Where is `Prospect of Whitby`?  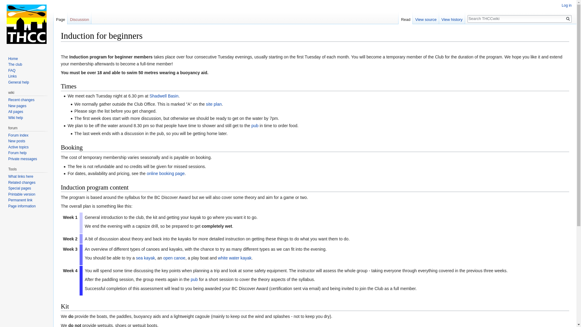 Prospect of Whitby is located at coordinates (255, 126).